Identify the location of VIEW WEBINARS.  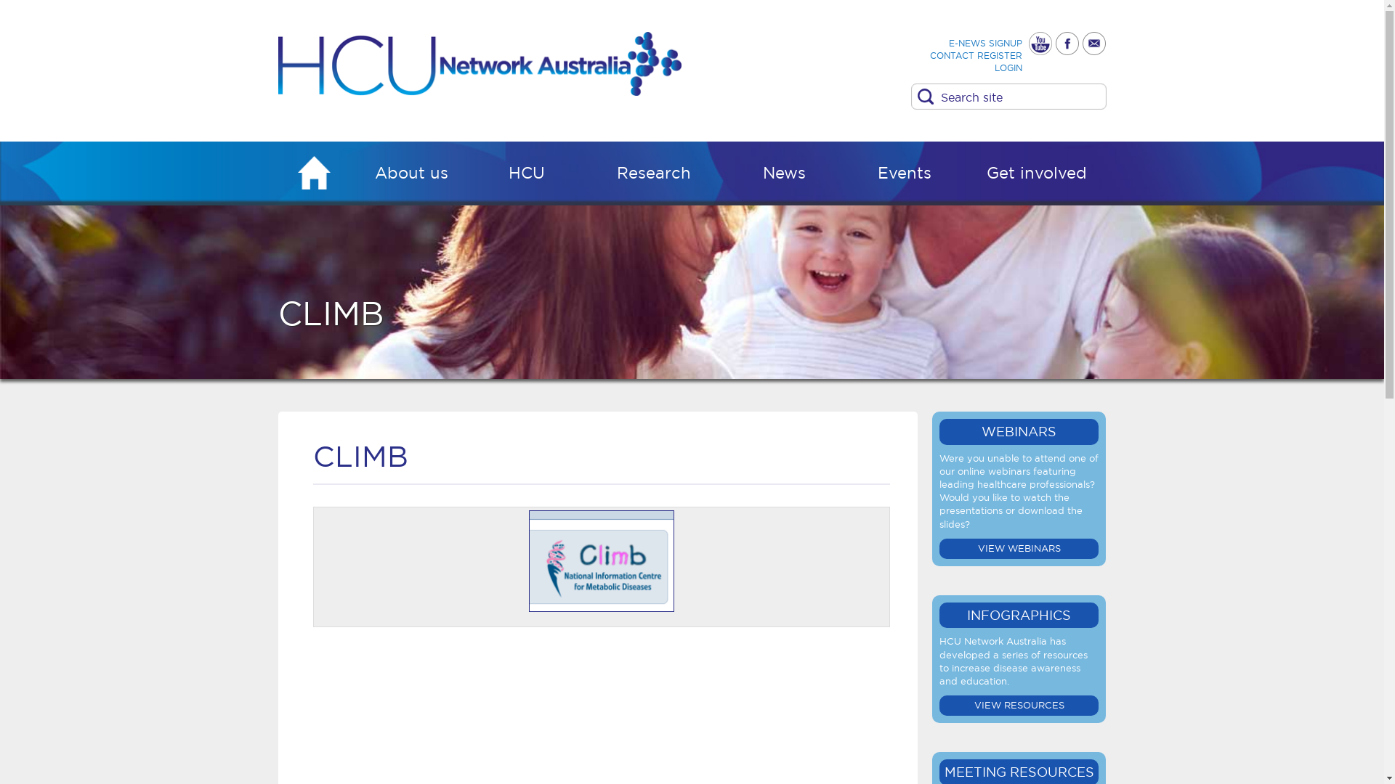
(1019, 548).